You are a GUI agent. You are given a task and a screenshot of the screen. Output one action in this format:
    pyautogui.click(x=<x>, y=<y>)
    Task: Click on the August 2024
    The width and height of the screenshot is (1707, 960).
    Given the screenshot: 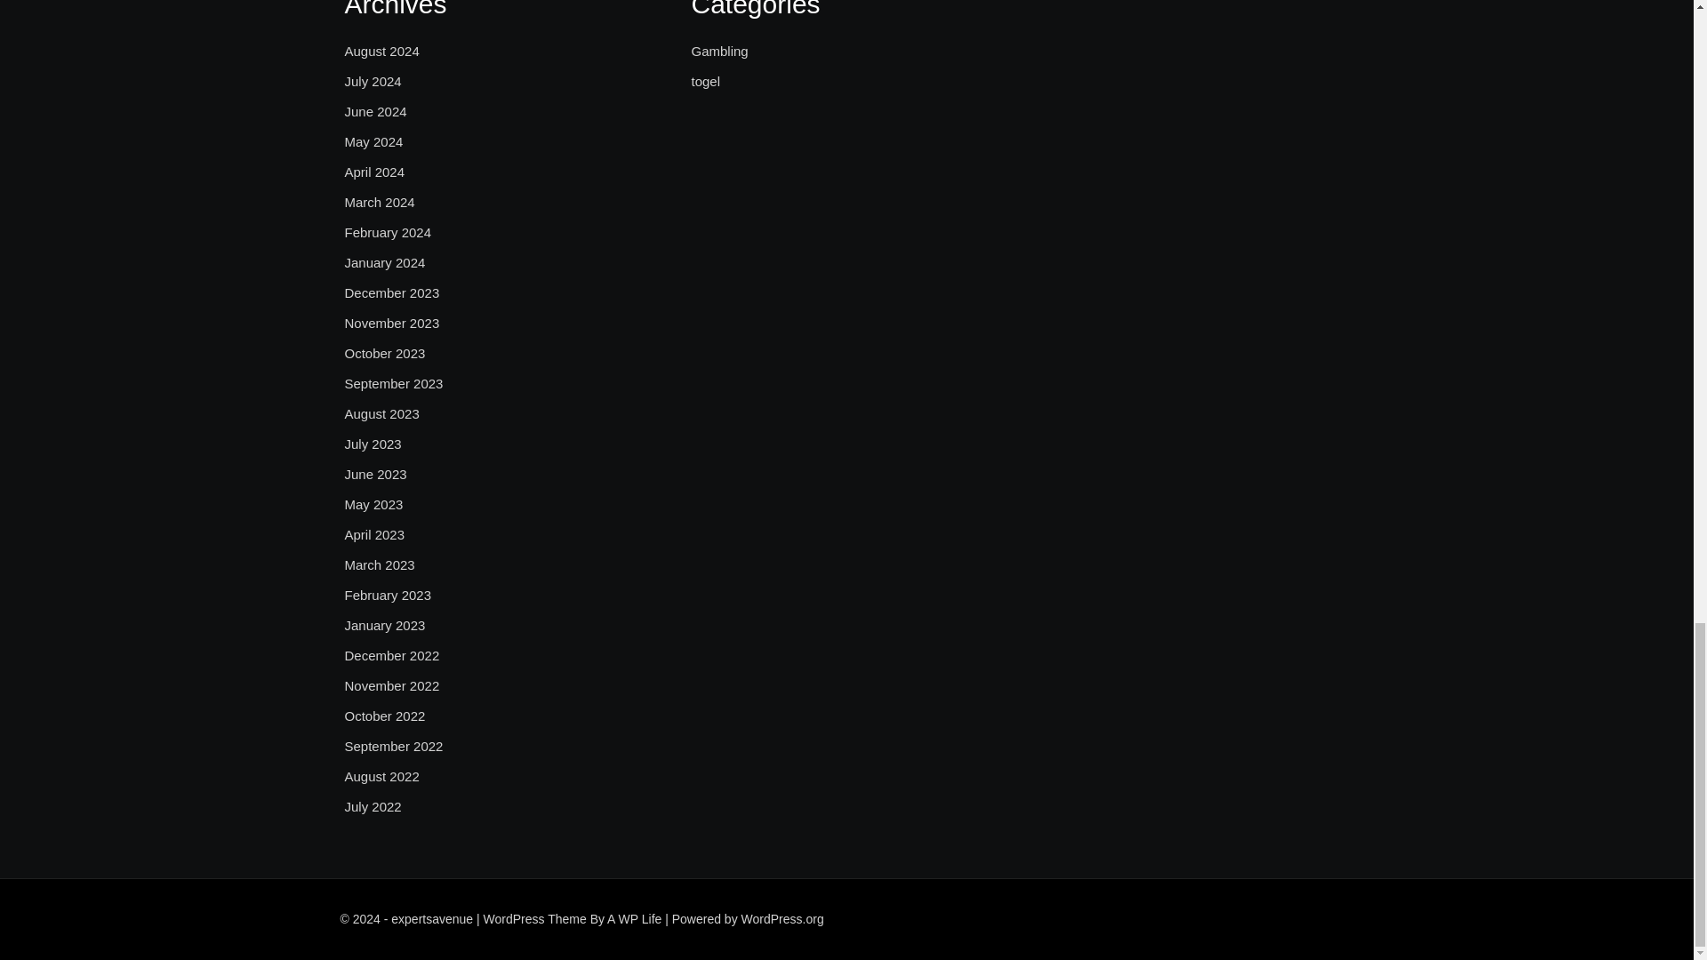 What is the action you would take?
    pyautogui.click(x=382, y=52)
    